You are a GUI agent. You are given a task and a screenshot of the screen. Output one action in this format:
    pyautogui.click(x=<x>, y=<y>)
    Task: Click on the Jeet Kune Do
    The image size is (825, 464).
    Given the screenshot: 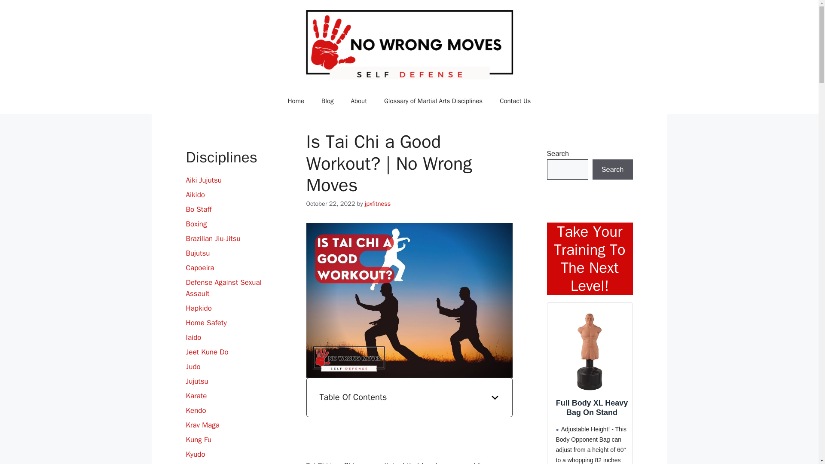 What is the action you would take?
    pyautogui.click(x=207, y=352)
    